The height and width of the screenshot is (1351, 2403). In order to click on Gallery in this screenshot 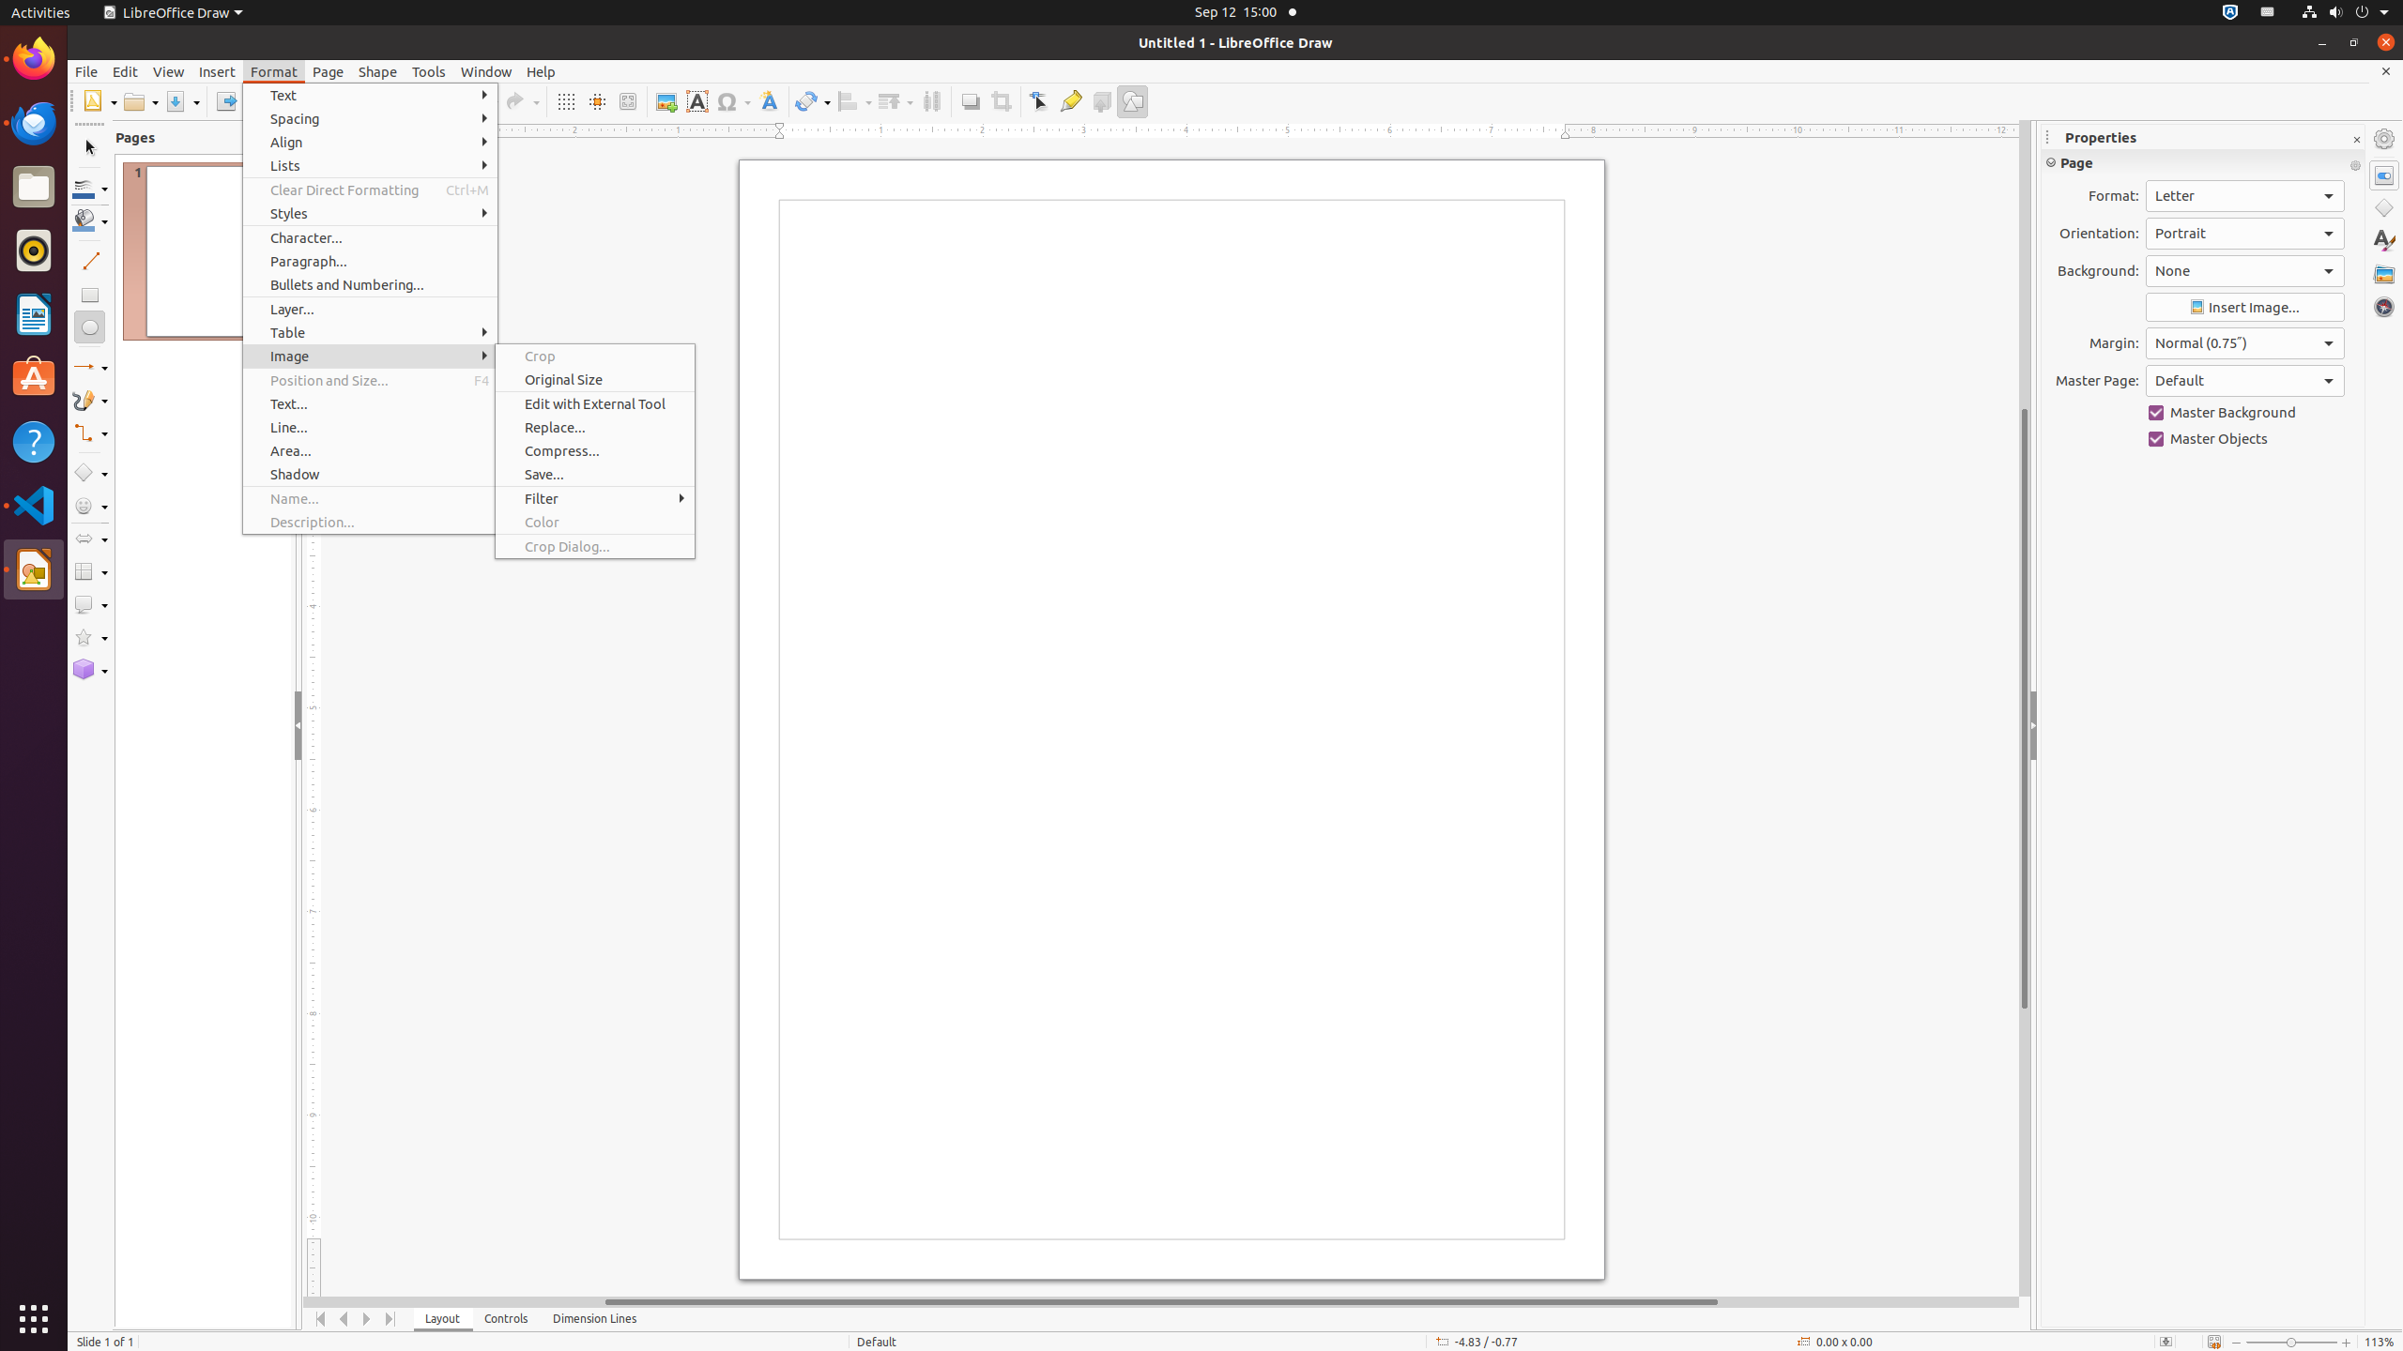, I will do `click(2384, 274)`.